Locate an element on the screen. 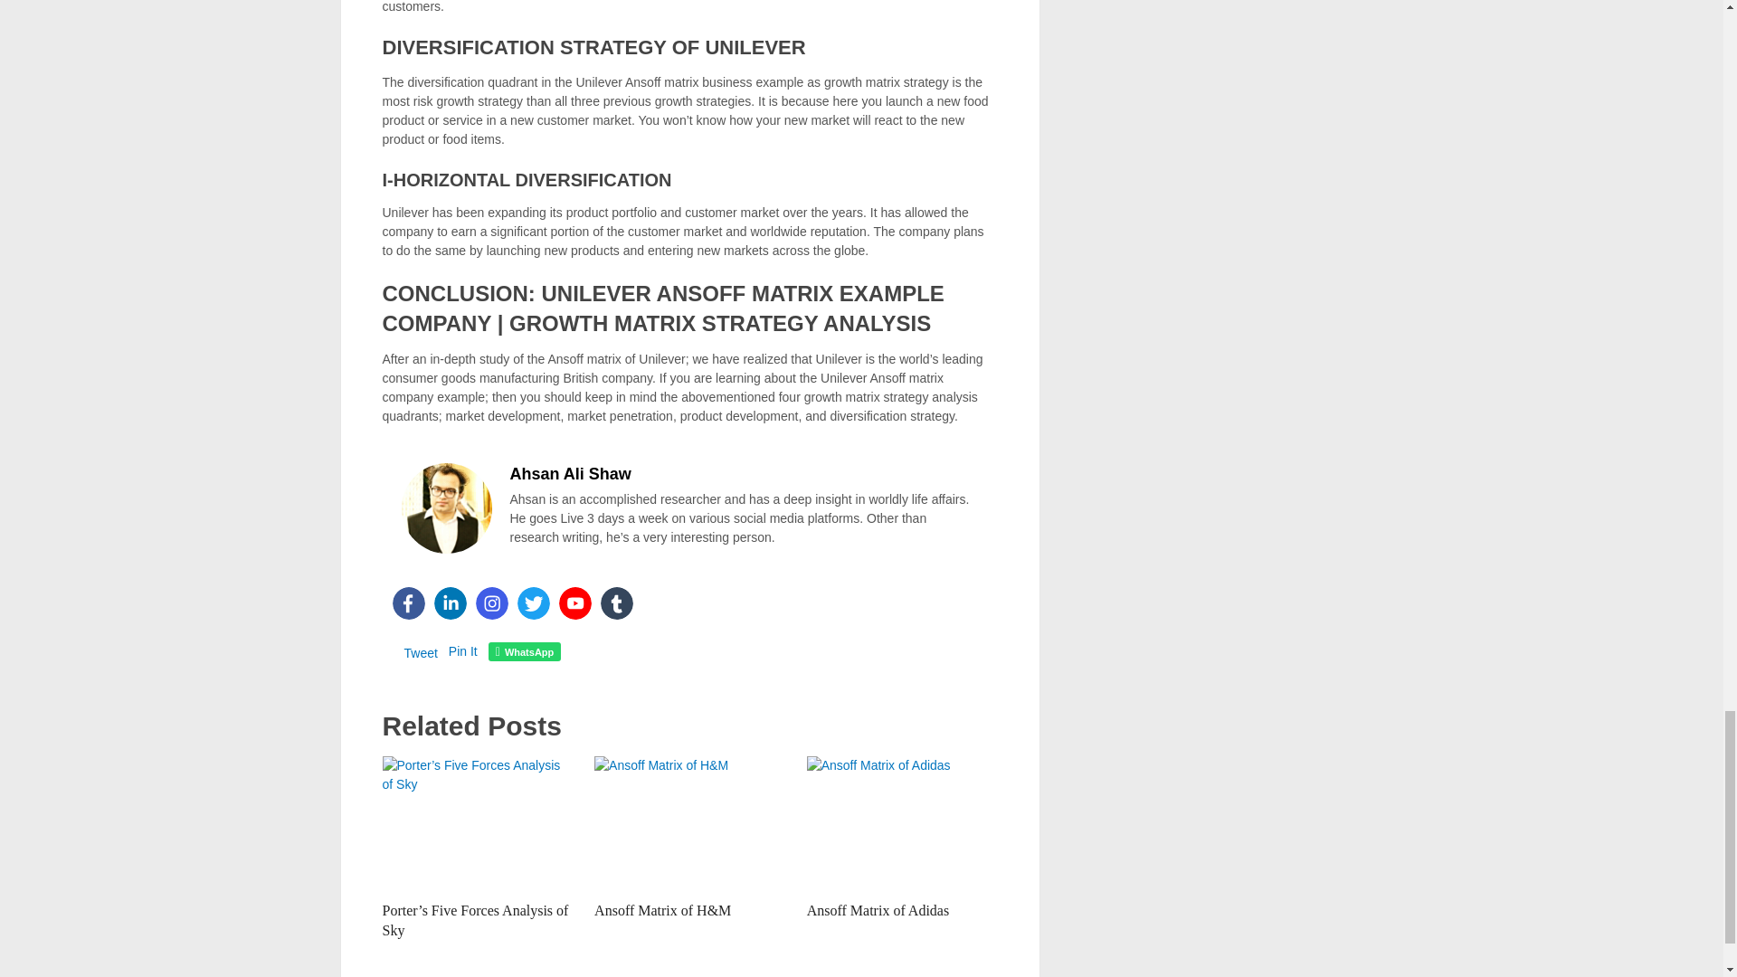 The image size is (1737, 977). Ansoff Matrix of Adidas  is located at coordinates (879, 910).